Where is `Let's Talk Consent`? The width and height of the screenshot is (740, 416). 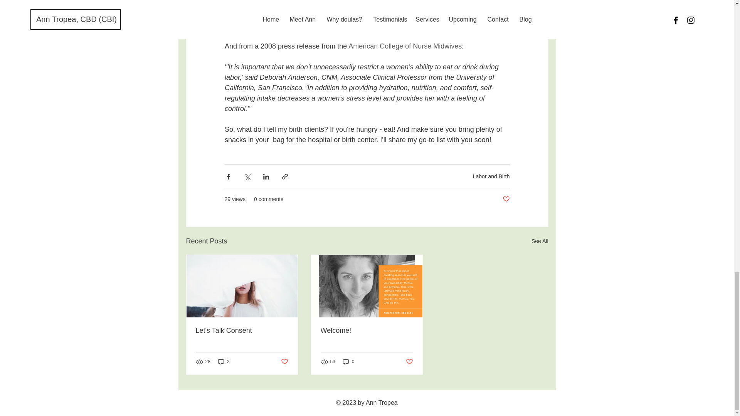
Let's Talk Consent is located at coordinates (242, 330).